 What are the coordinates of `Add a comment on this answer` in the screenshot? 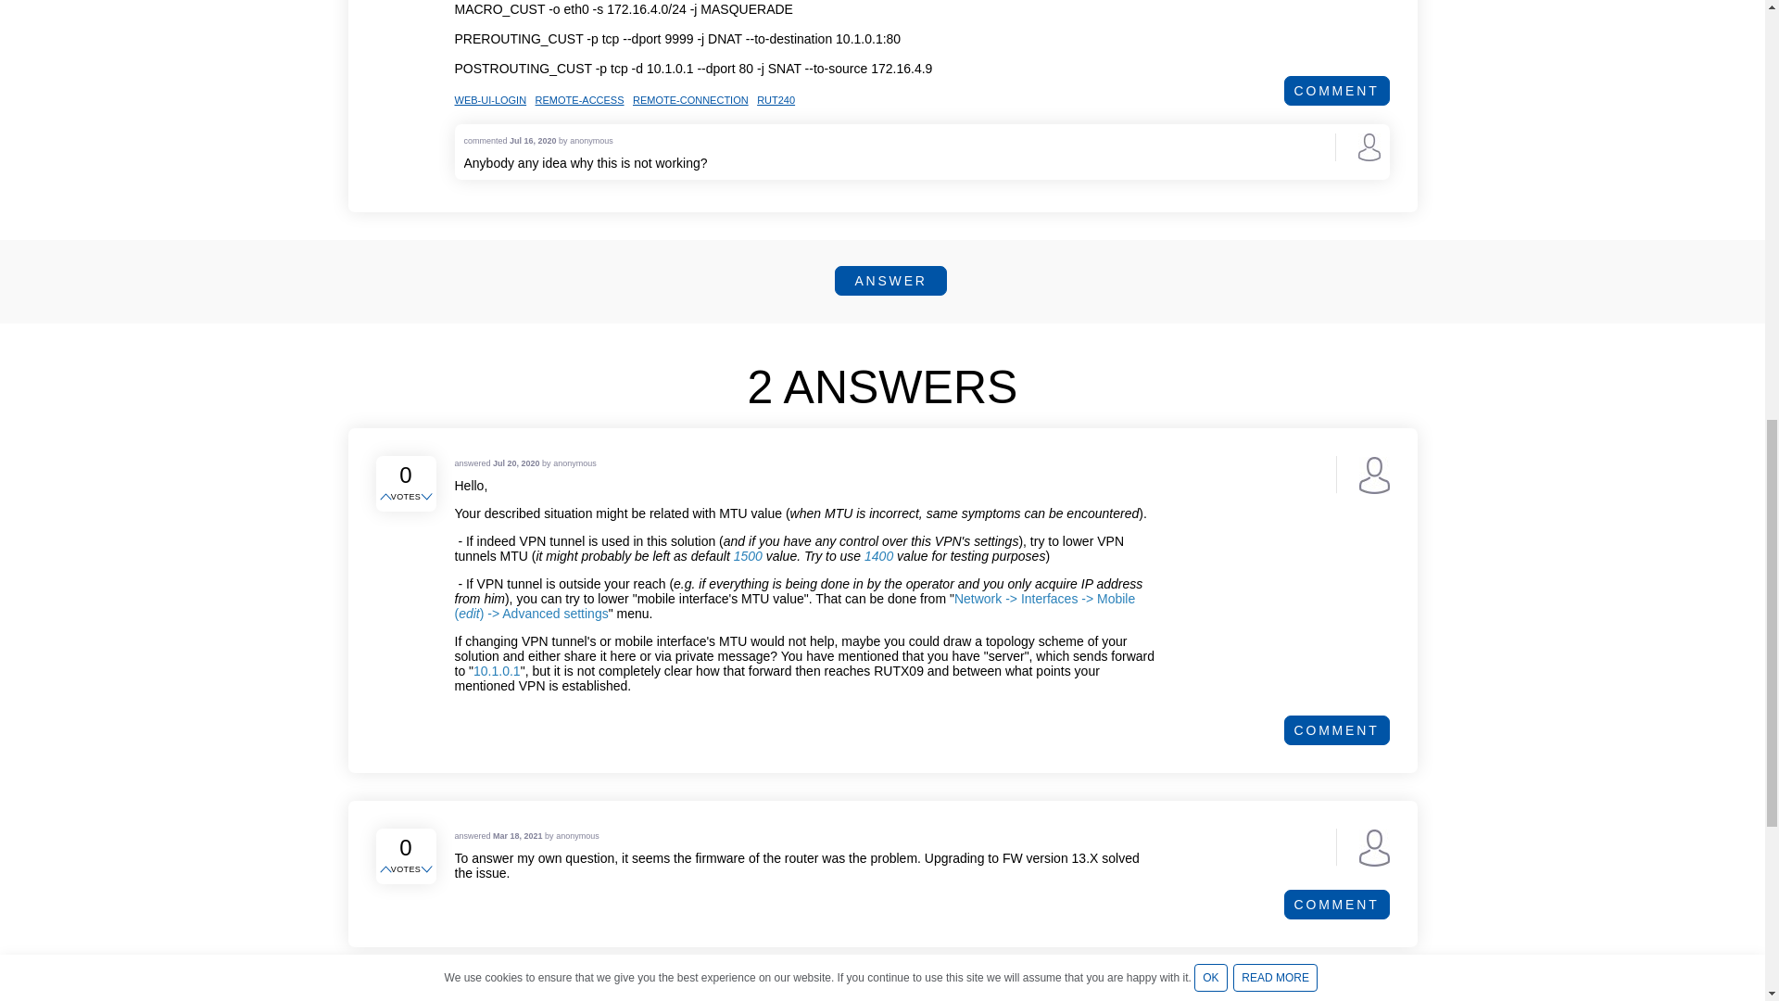 It's located at (1336, 905).